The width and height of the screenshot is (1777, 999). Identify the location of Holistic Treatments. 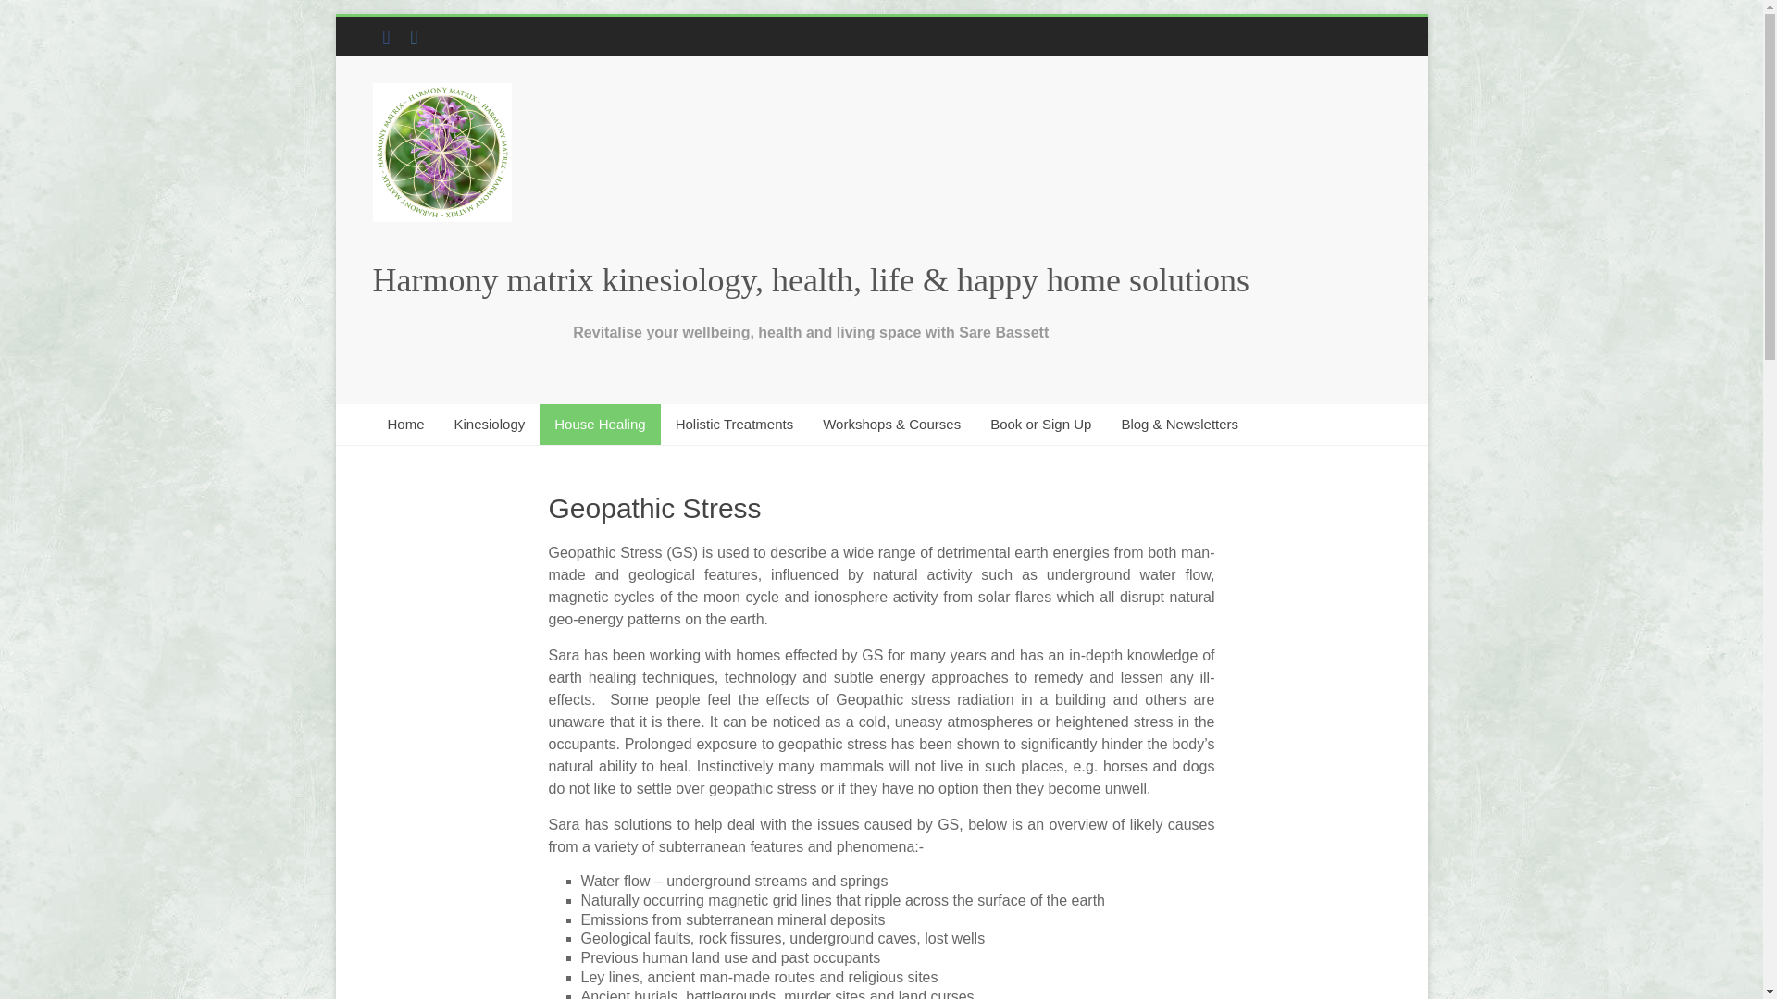
(735, 424).